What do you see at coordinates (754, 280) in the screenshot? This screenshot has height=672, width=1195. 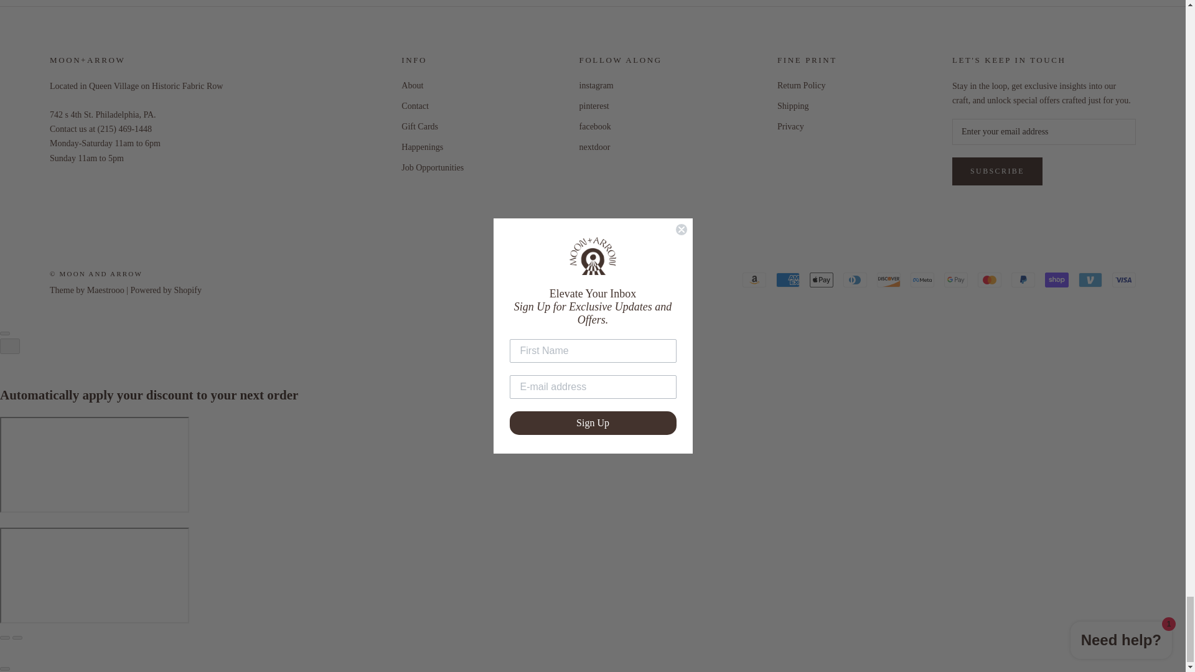 I see `Amazon` at bounding box center [754, 280].